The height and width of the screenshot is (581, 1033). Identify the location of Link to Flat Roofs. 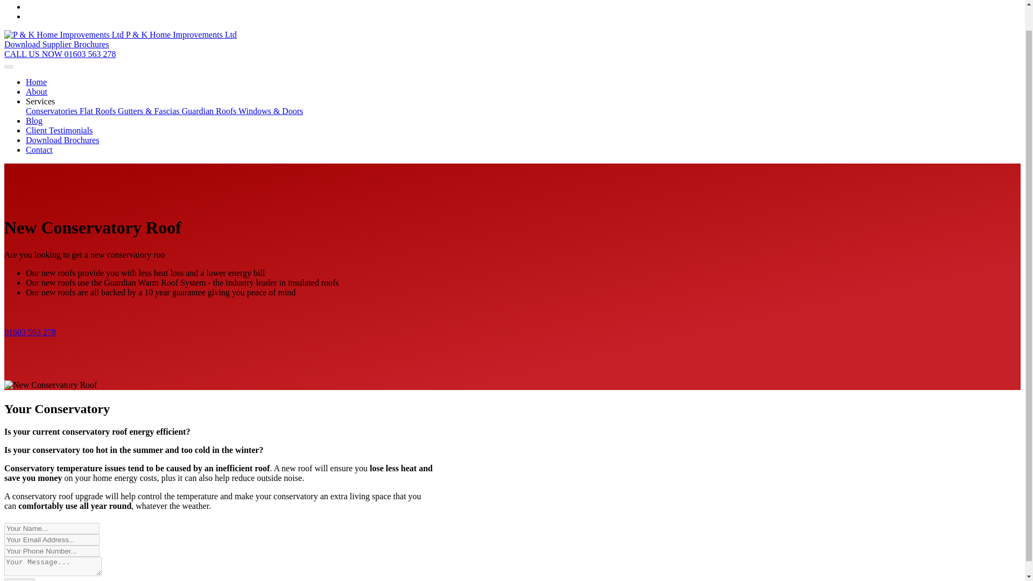
(98, 111).